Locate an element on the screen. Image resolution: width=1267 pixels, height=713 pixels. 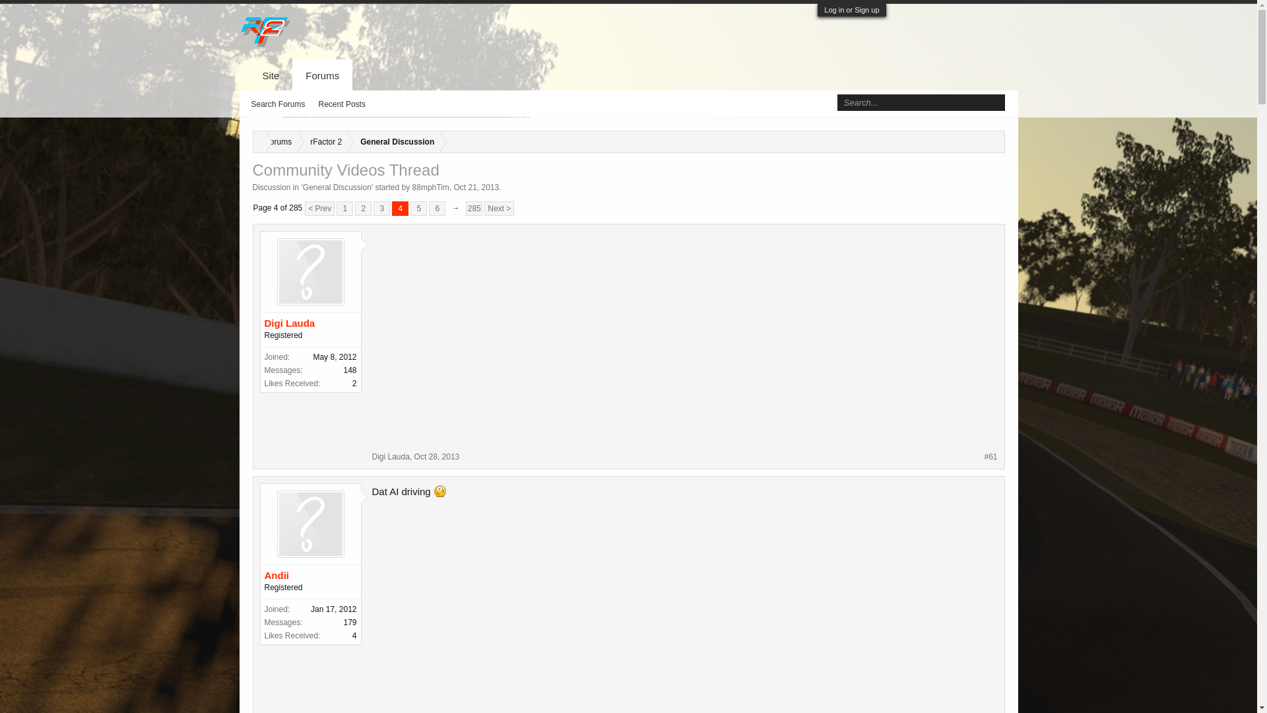
6 is located at coordinates (437, 209).